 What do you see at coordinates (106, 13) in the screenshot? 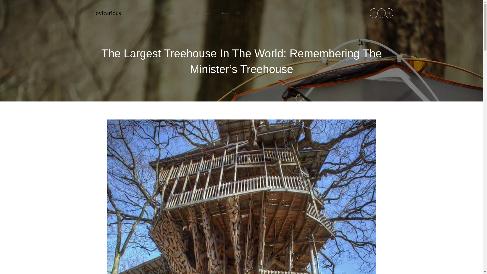
I see `Lovicarious` at bounding box center [106, 13].